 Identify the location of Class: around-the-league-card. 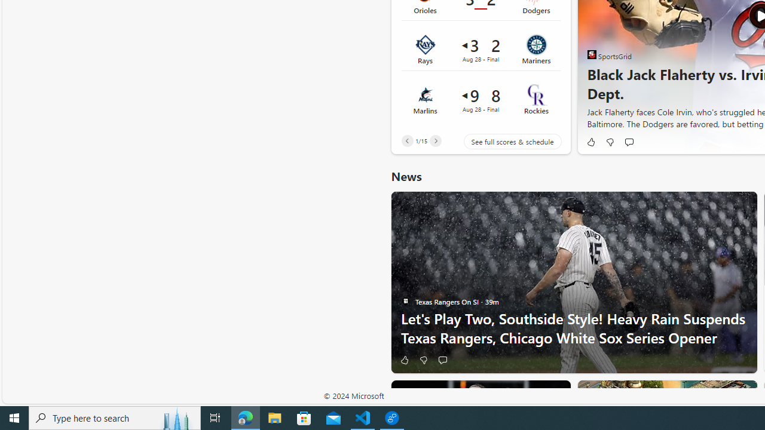
(481, 99).